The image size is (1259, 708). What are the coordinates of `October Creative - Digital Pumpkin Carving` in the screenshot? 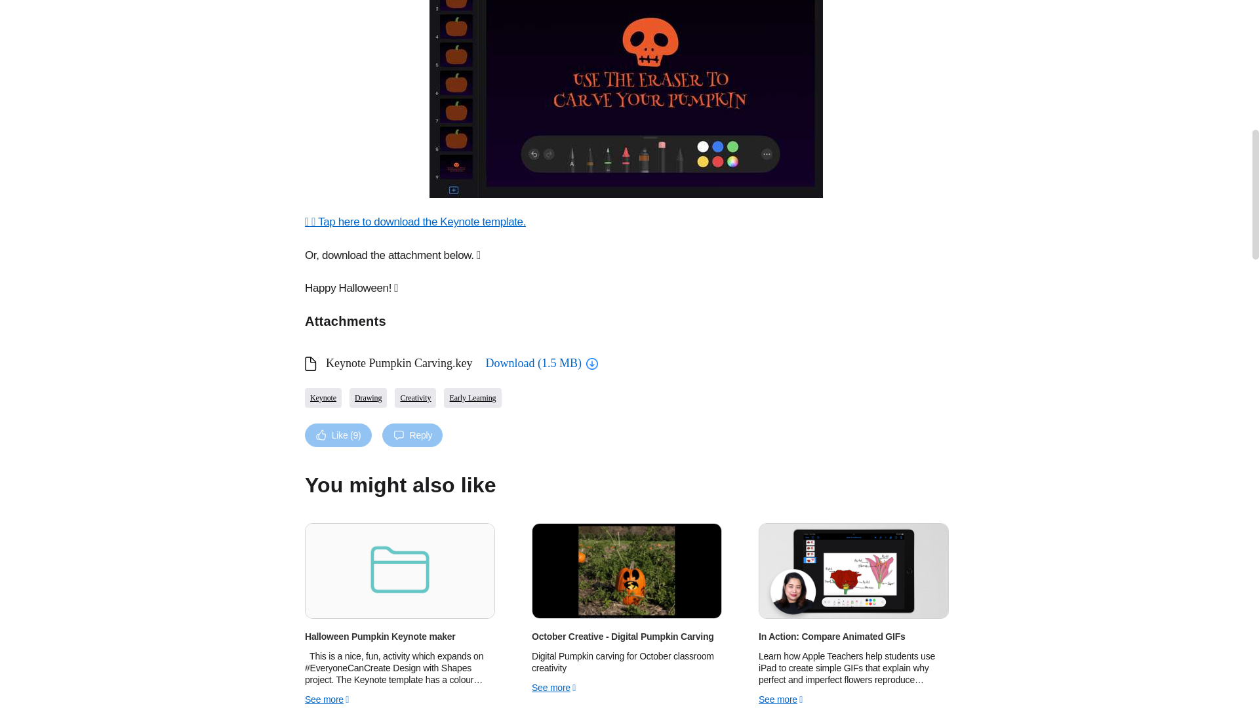 It's located at (626, 636).